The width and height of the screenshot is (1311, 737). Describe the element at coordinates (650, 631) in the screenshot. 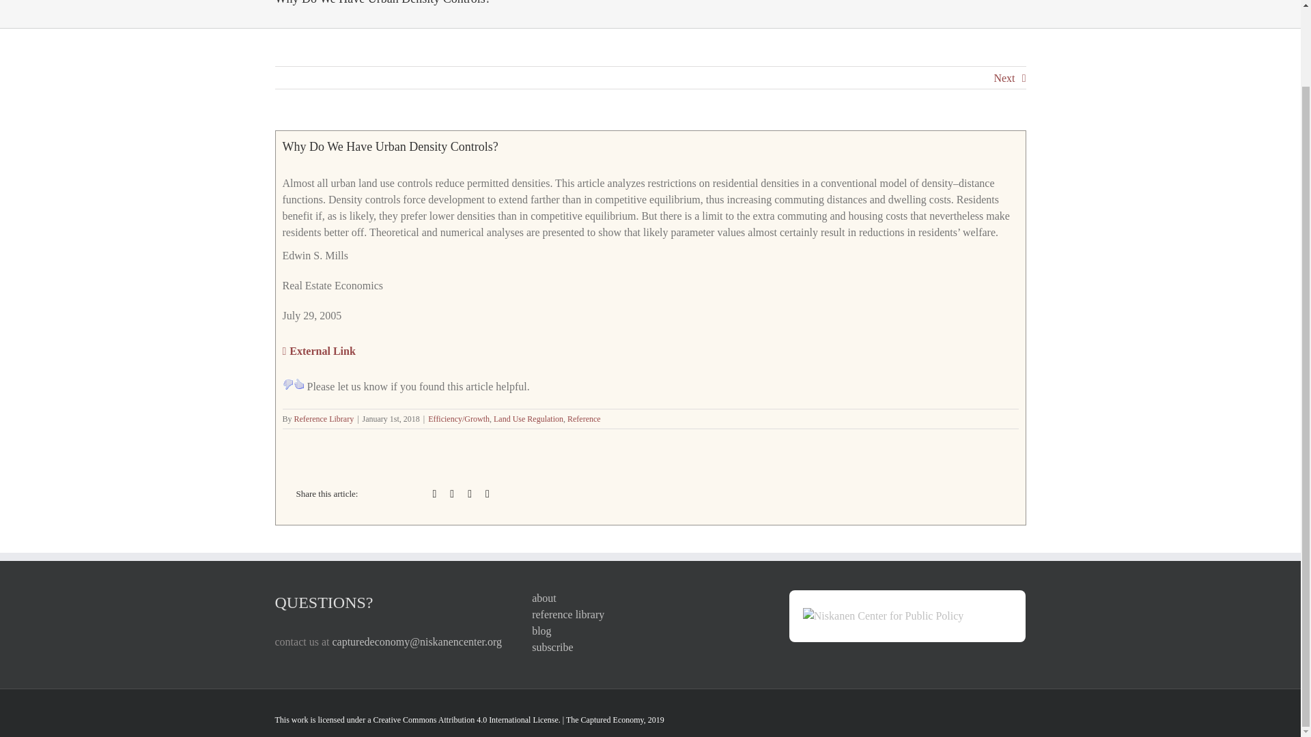

I see `blog` at that location.